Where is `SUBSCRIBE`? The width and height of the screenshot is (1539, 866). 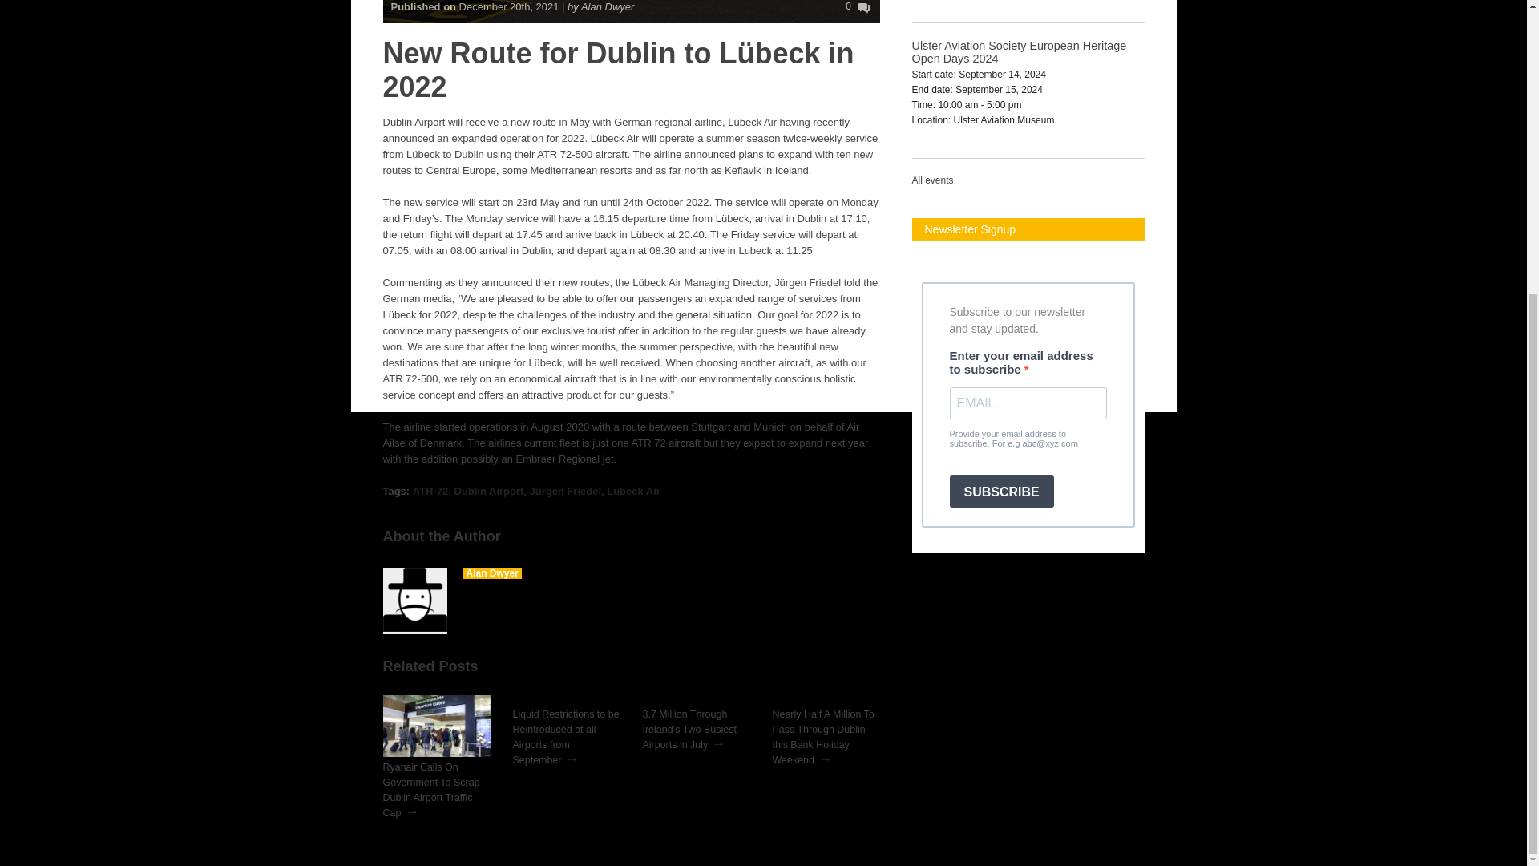
SUBSCRIBE is located at coordinates (1000, 491).